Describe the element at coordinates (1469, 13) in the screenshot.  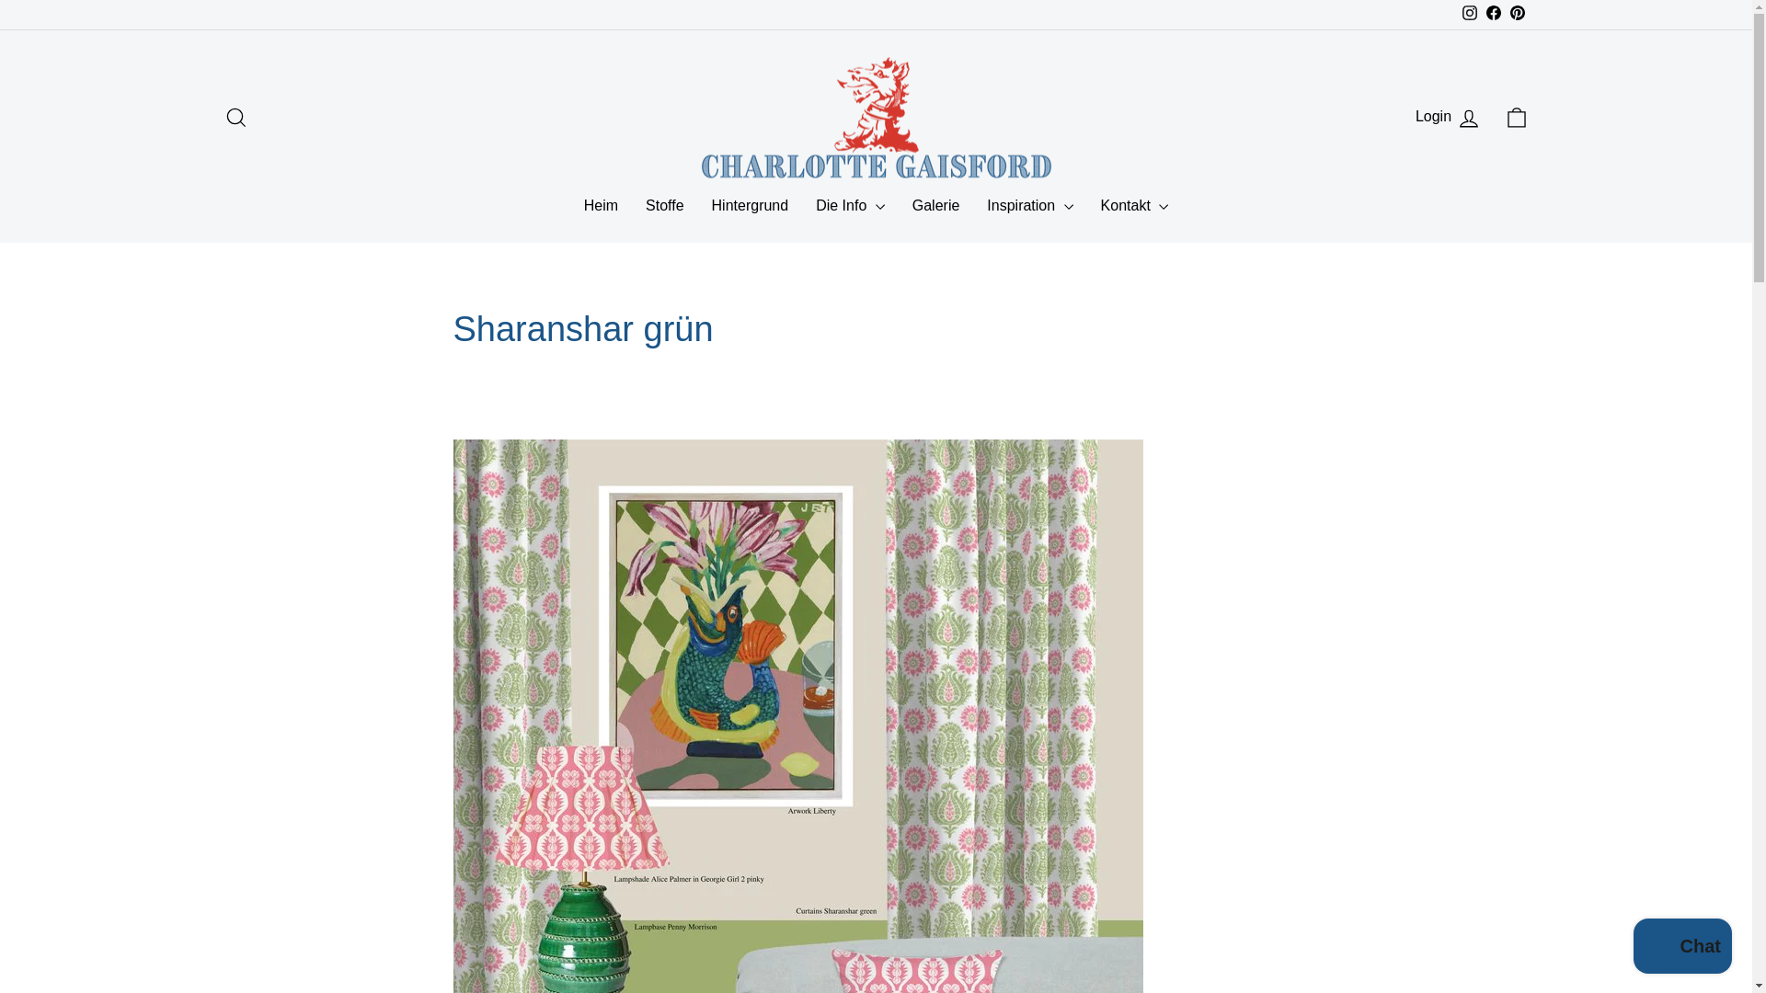
I see `account` at that location.